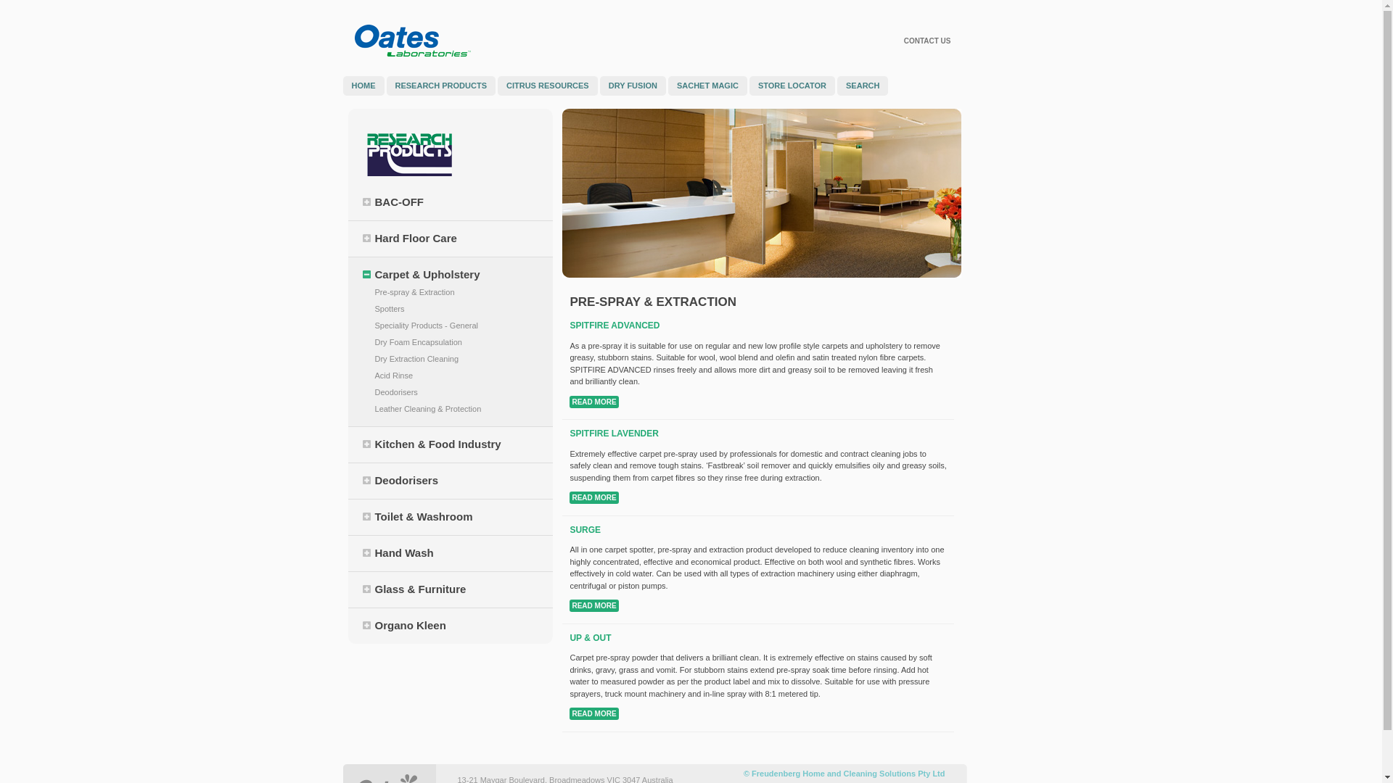 The height and width of the screenshot is (783, 1393). I want to click on READ MORE, so click(593, 606).